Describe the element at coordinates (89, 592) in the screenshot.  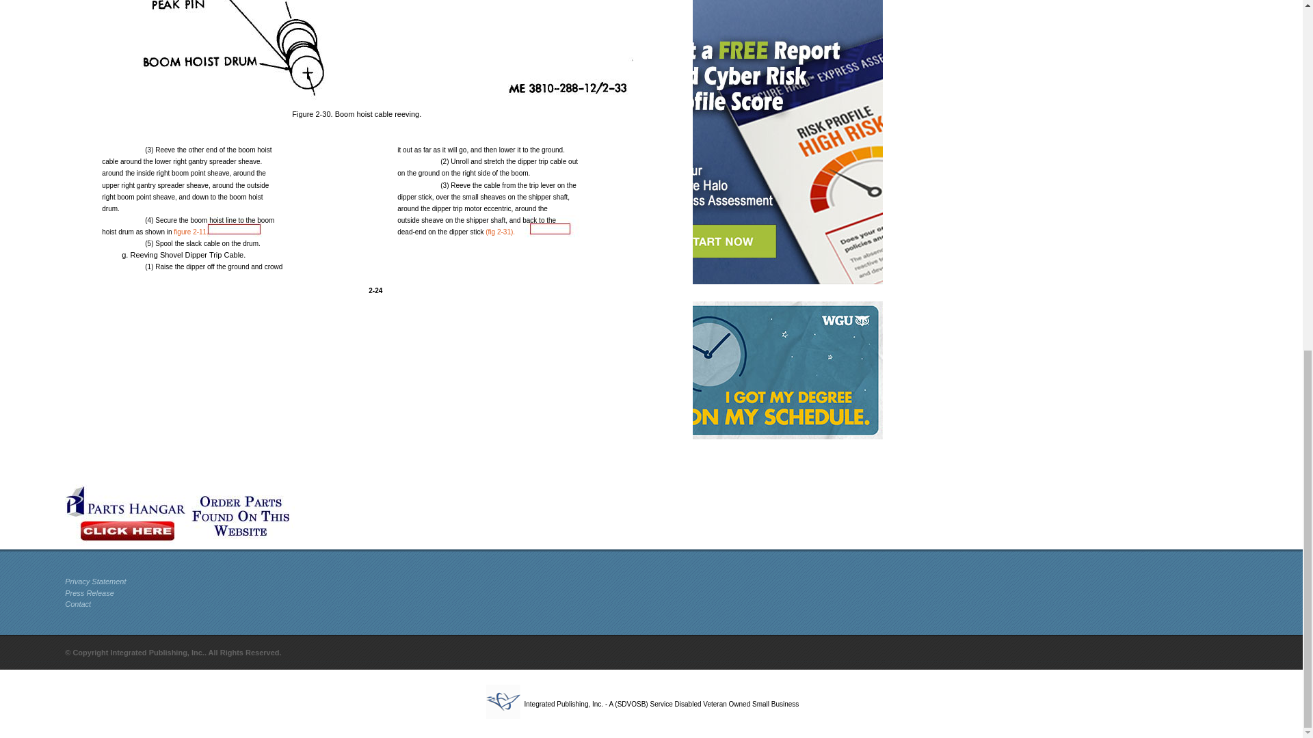
I see `Press Release` at that location.